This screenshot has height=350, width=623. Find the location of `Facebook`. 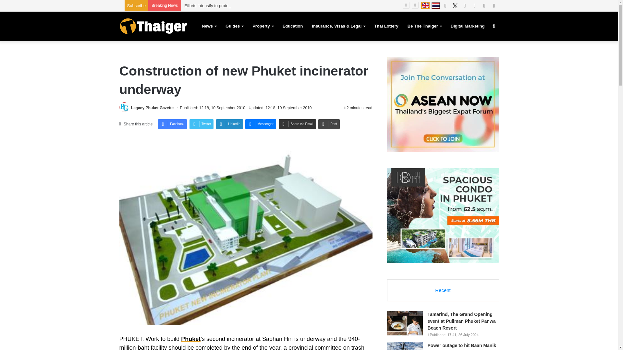

Facebook is located at coordinates (173, 124).